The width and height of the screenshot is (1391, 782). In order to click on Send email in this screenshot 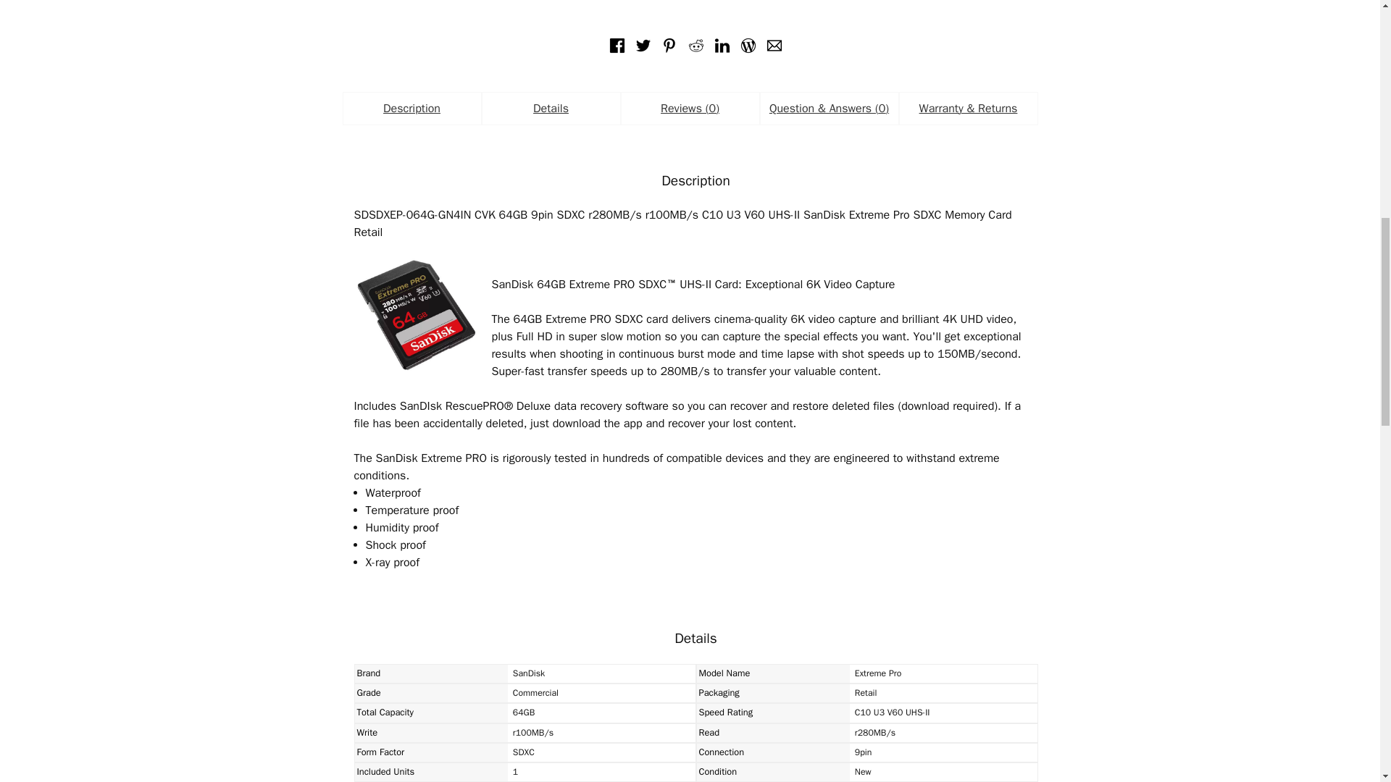, I will do `click(774, 45)`.